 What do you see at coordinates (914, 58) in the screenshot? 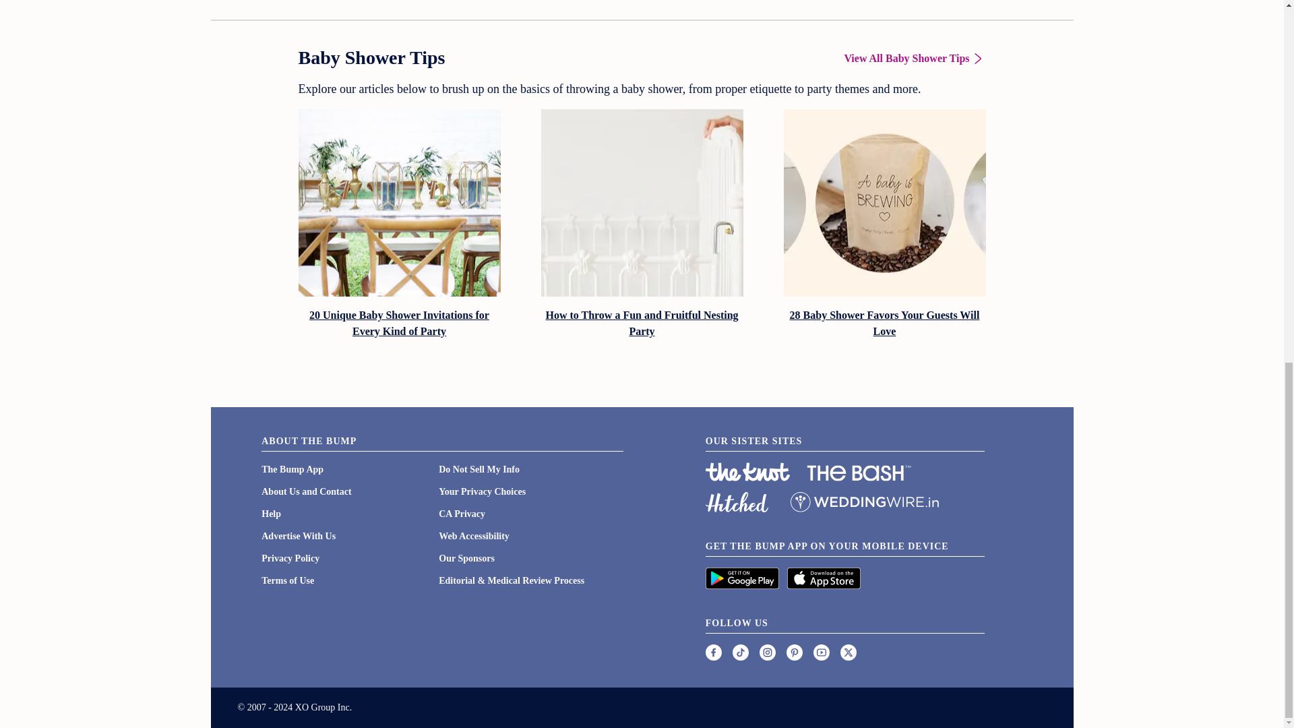
I see `View All Baby Shower Tips` at bounding box center [914, 58].